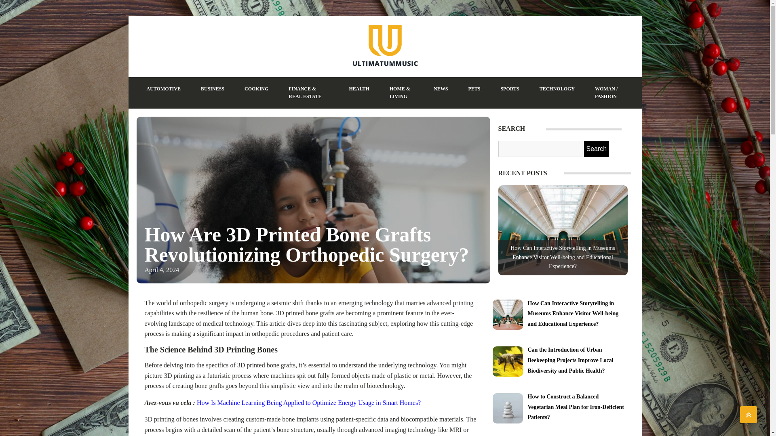 The width and height of the screenshot is (776, 436). Describe the element at coordinates (213, 89) in the screenshot. I see `BUSINESS` at that location.